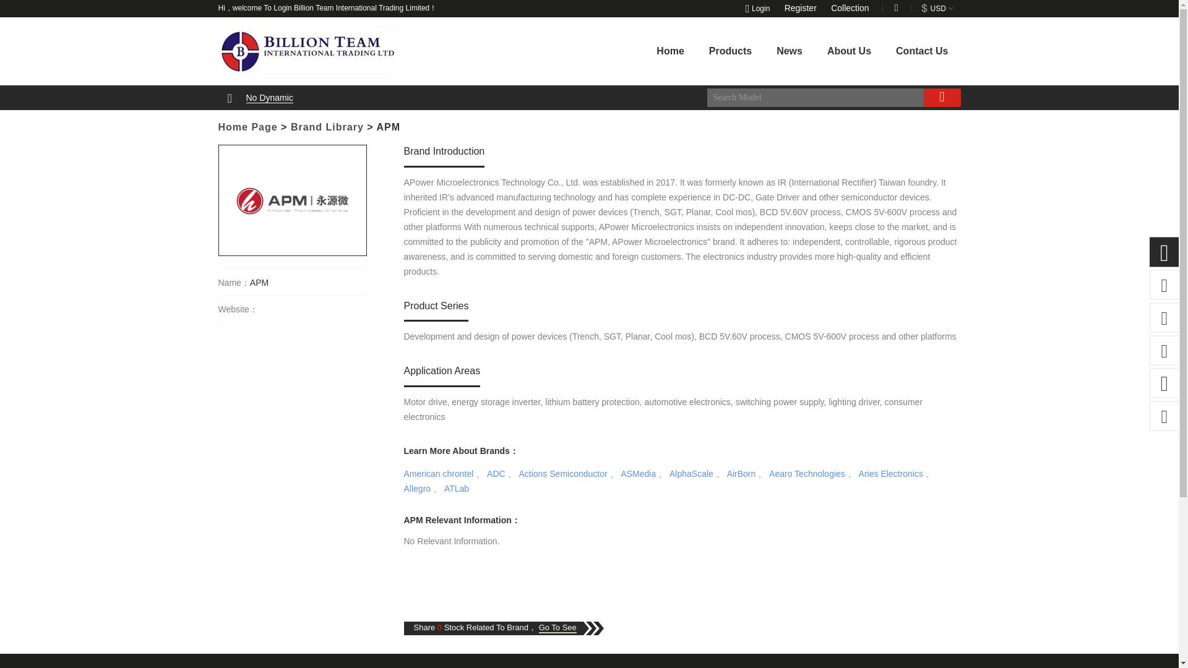  Describe the element at coordinates (807, 7) in the screenshot. I see `Register` at that location.